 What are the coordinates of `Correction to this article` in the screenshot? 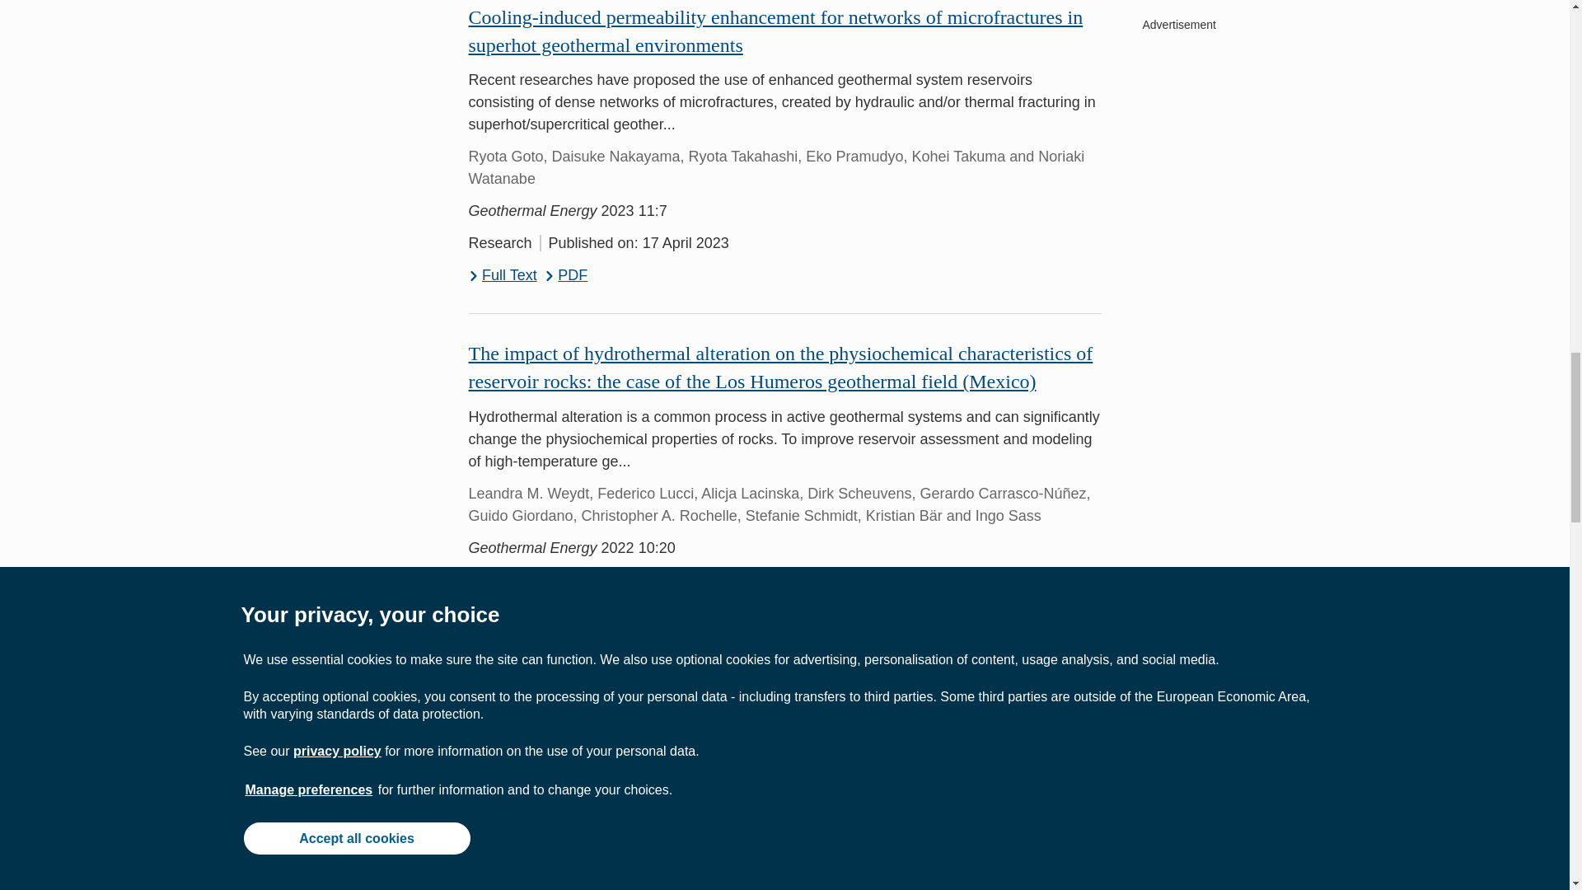 It's located at (583, 611).